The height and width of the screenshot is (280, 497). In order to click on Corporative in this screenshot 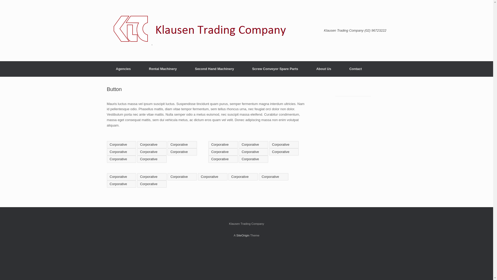, I will do `click(253, 152)`.